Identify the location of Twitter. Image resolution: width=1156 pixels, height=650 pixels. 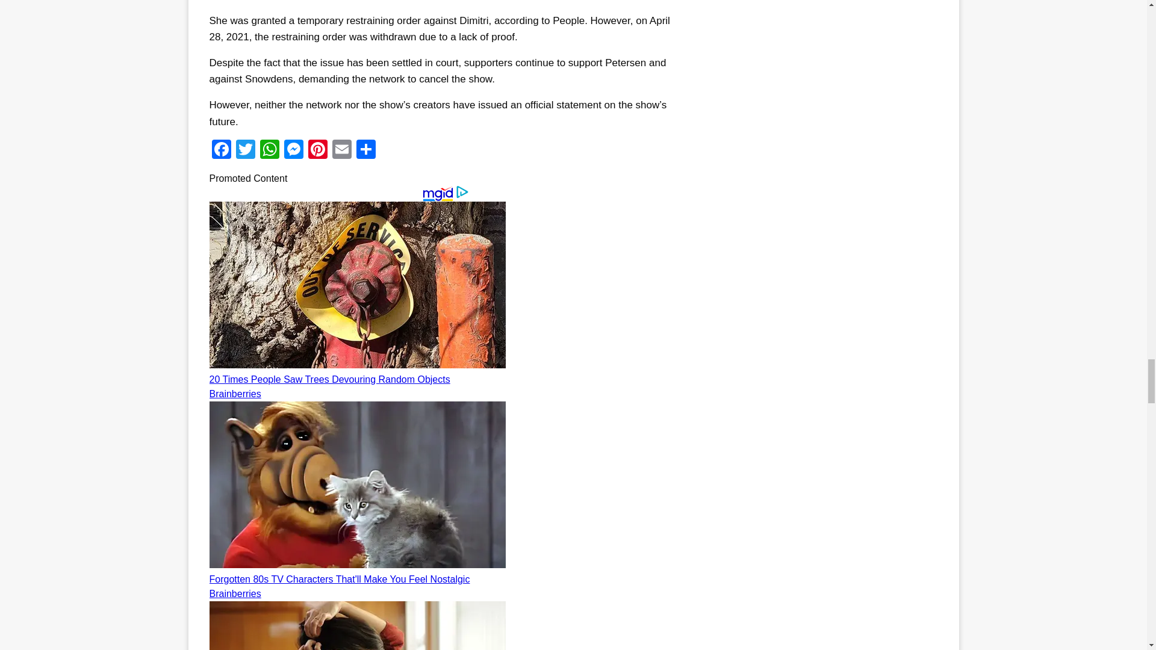
(246, 150).